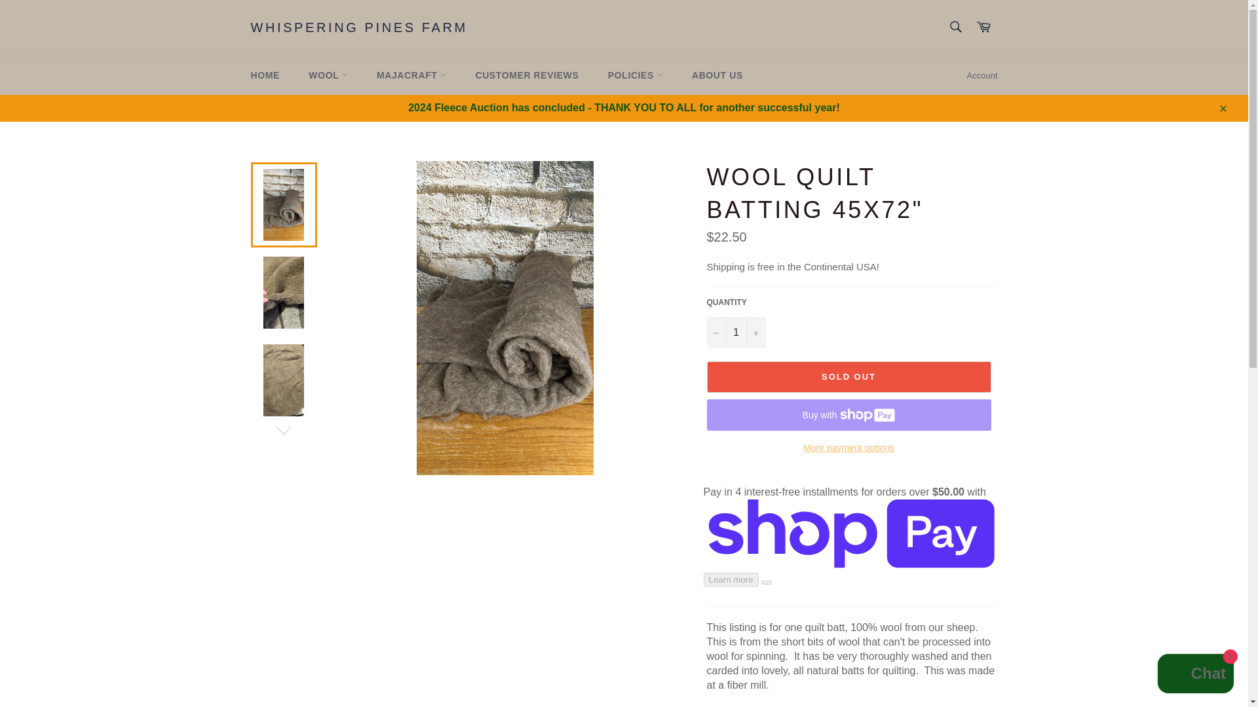 This screenshot has height=707, width=1258. Describe the element at coordinates (411, 75) in the screenshot. I see `MAJACRAFT` at that location.